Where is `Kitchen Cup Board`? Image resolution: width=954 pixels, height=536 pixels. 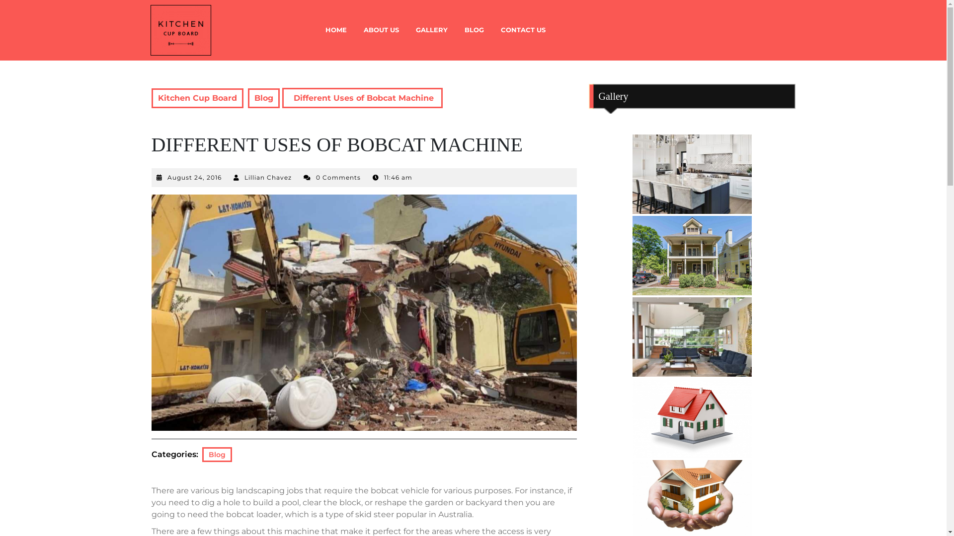
Kitchen Cup Board is located at coordinates (197, 98).